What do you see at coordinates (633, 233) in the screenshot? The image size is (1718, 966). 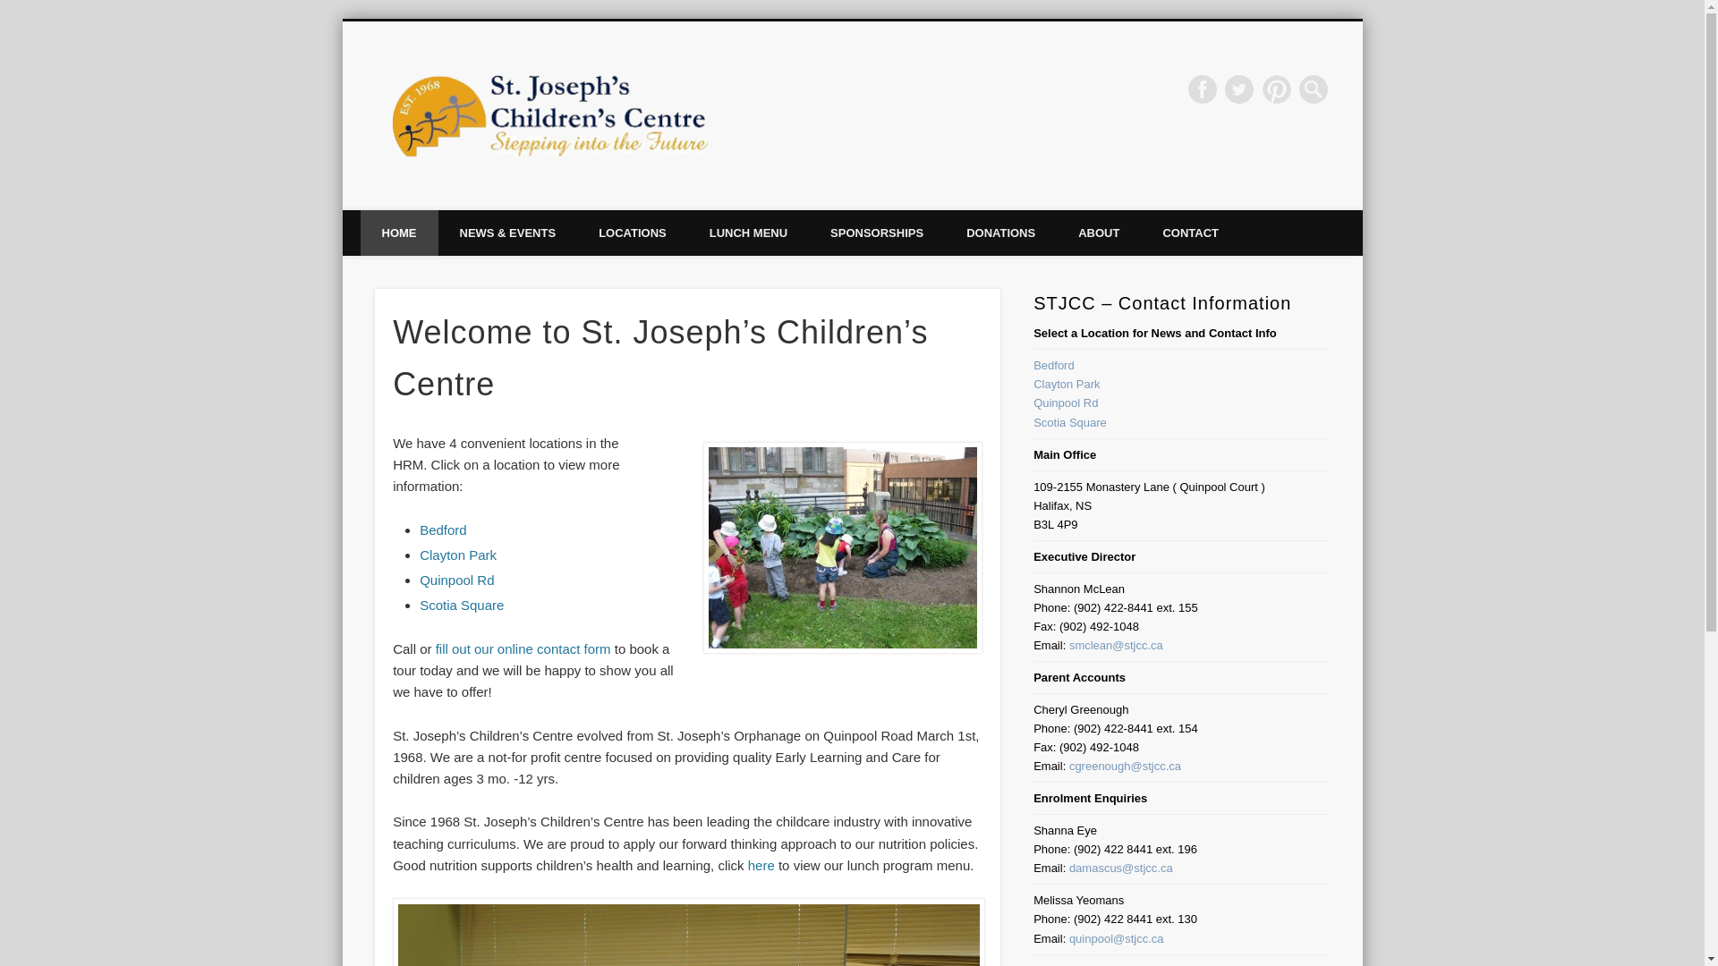 I see `LOCATIONS` at bounding box center [633, 233].